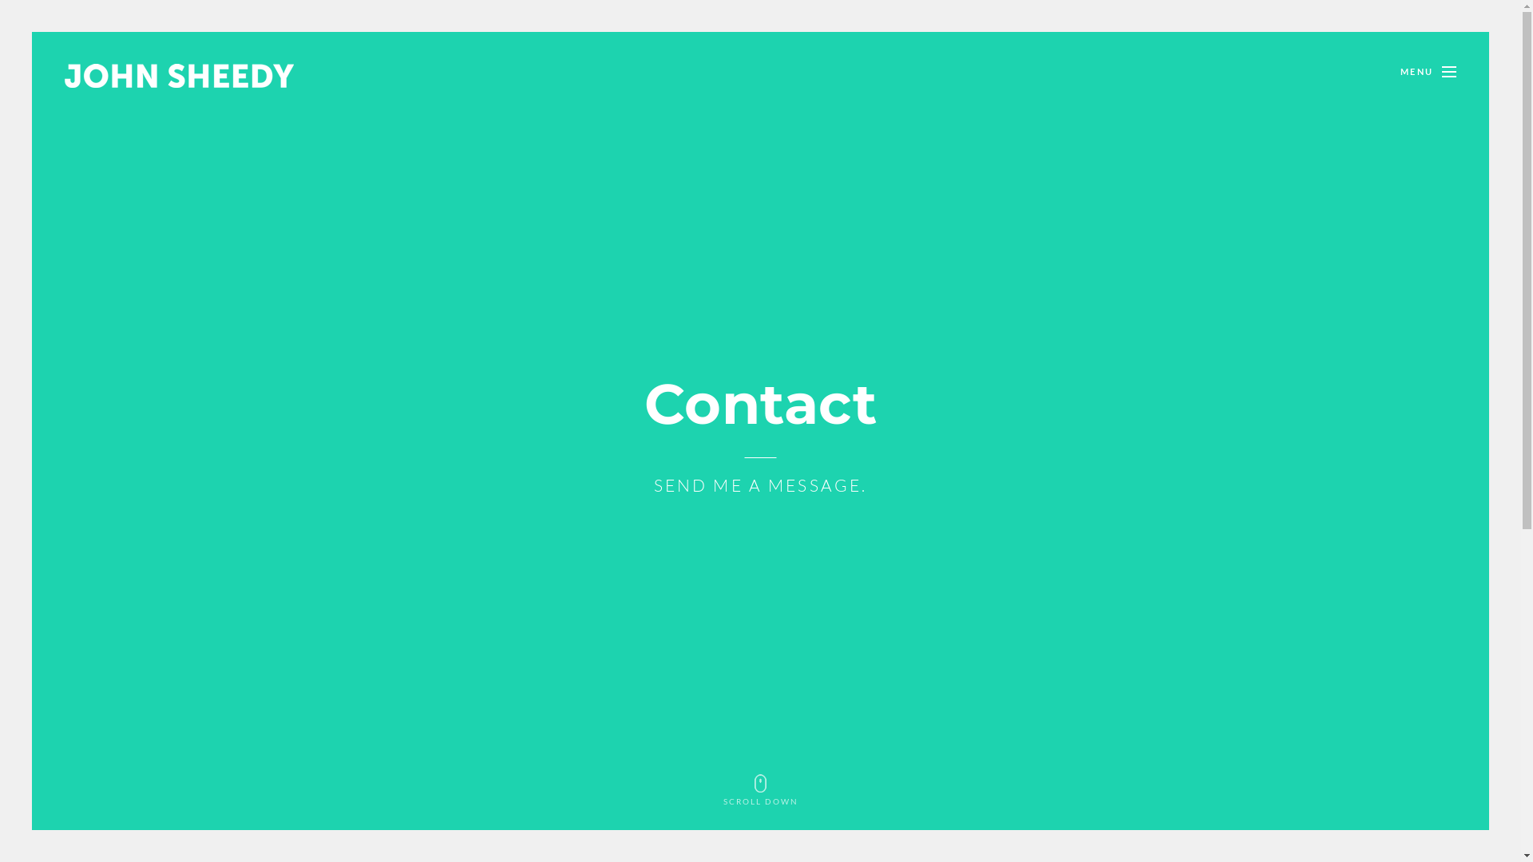 The image size is (1533, 862). I want to click on SCROLL DOWN, so click(760, 790).